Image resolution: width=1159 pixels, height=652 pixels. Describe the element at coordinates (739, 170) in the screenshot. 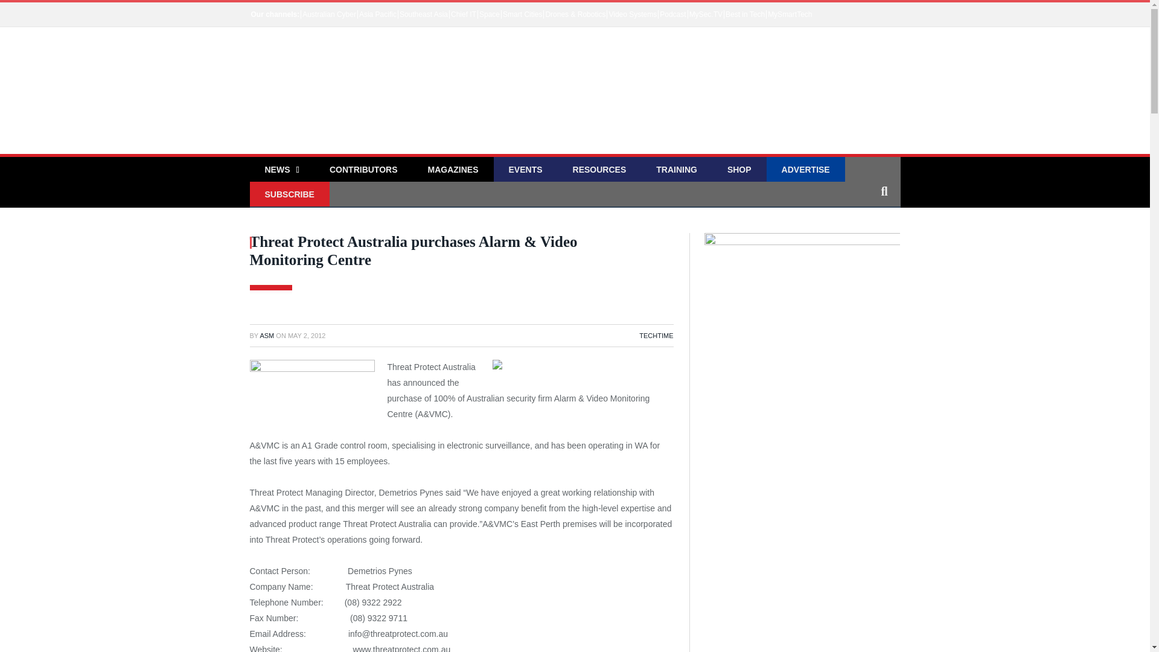

I see `SHOP` at that location.